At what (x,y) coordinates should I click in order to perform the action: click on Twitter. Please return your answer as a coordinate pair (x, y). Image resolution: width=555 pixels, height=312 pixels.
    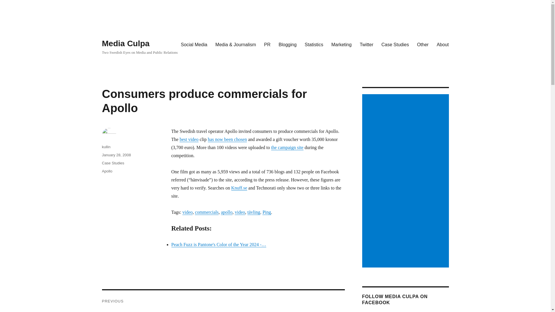
    Looking at the image, I should click on (367, 44).